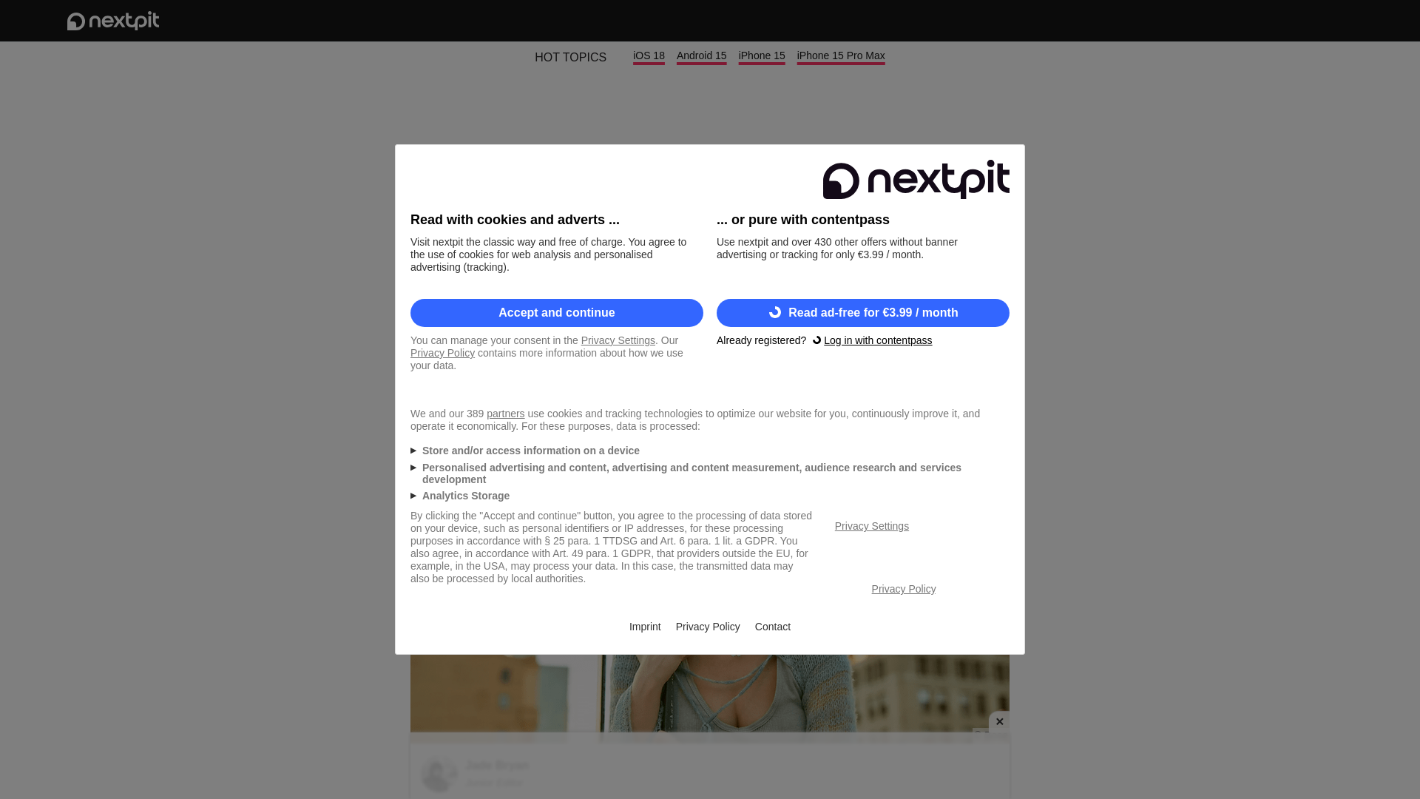  Describe the element at coordinates (1293, 21) in the screenshot. I see `Login` at that location.